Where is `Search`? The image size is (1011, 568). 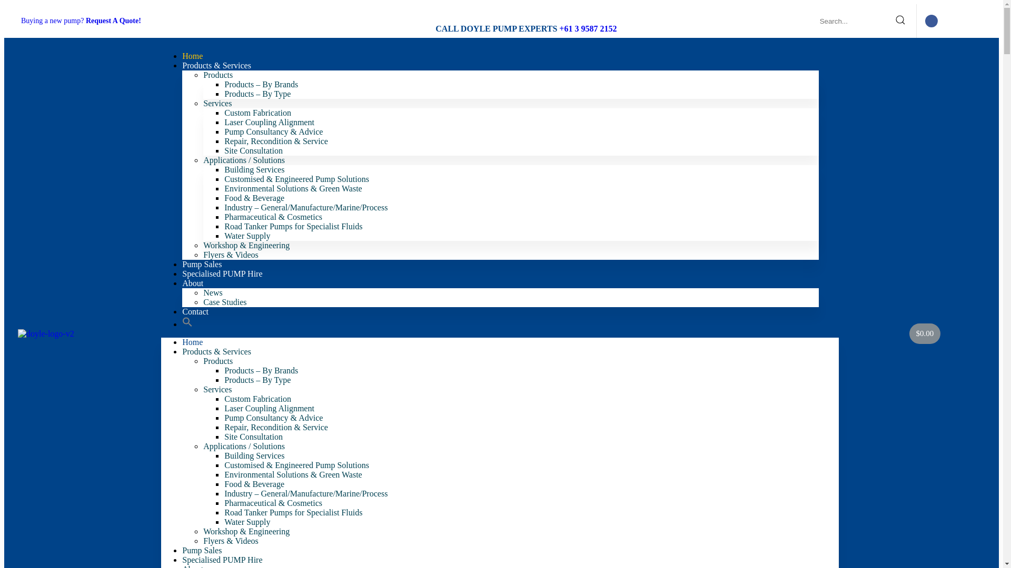 Search is located at coordinates (865, 21).